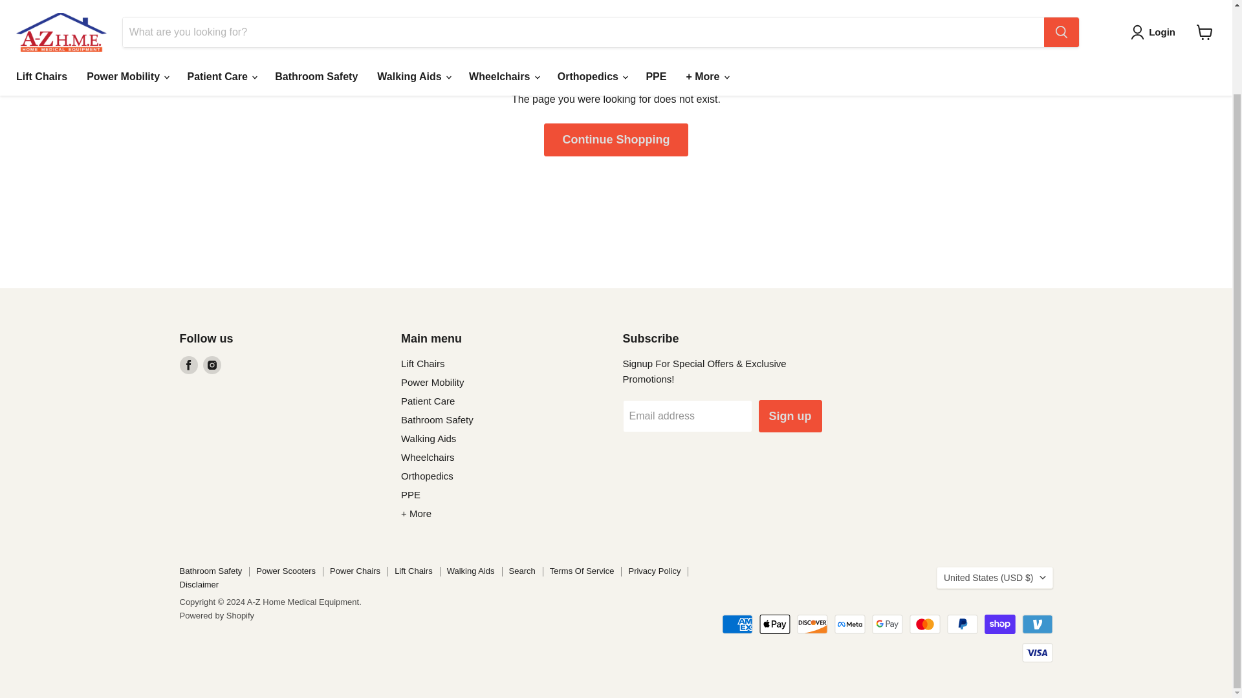  What do you see at coordinates (850, 624) in the screenshot?
I see `Meta Pay` at bounding box center [850, 624].